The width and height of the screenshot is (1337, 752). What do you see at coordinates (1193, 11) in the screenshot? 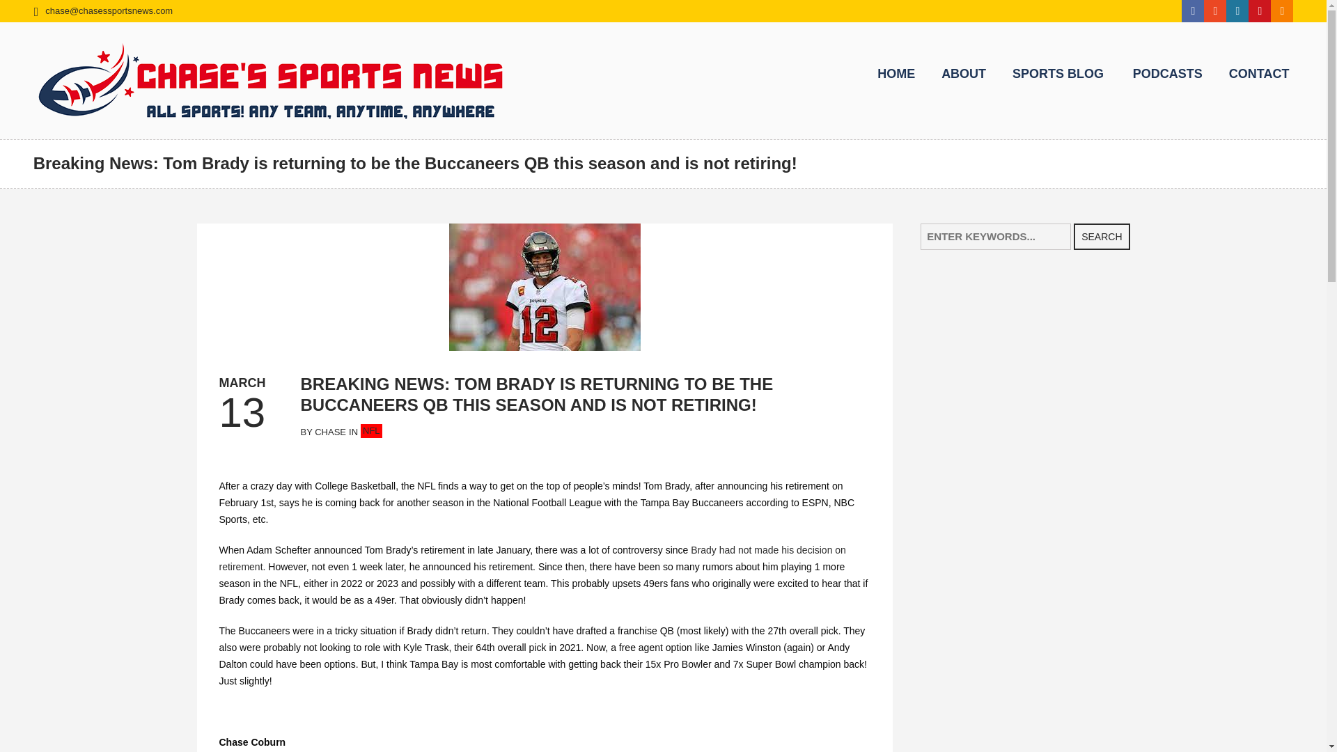
I see `Facebook` at bounding box center [1193, 11].